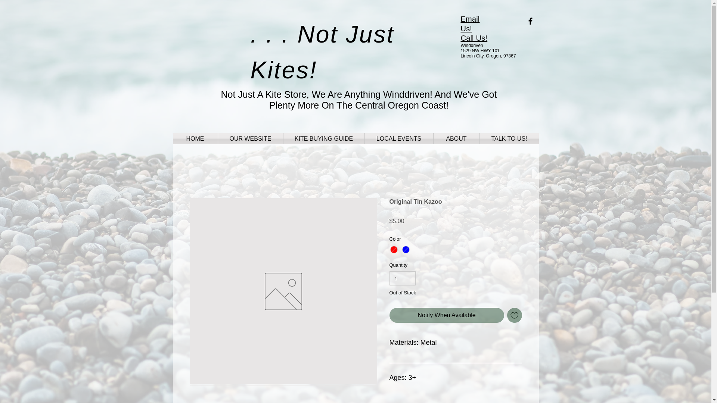 The width and height of the screenshot is (717, 403). I want to click on Email Us!, so click(470, 24).